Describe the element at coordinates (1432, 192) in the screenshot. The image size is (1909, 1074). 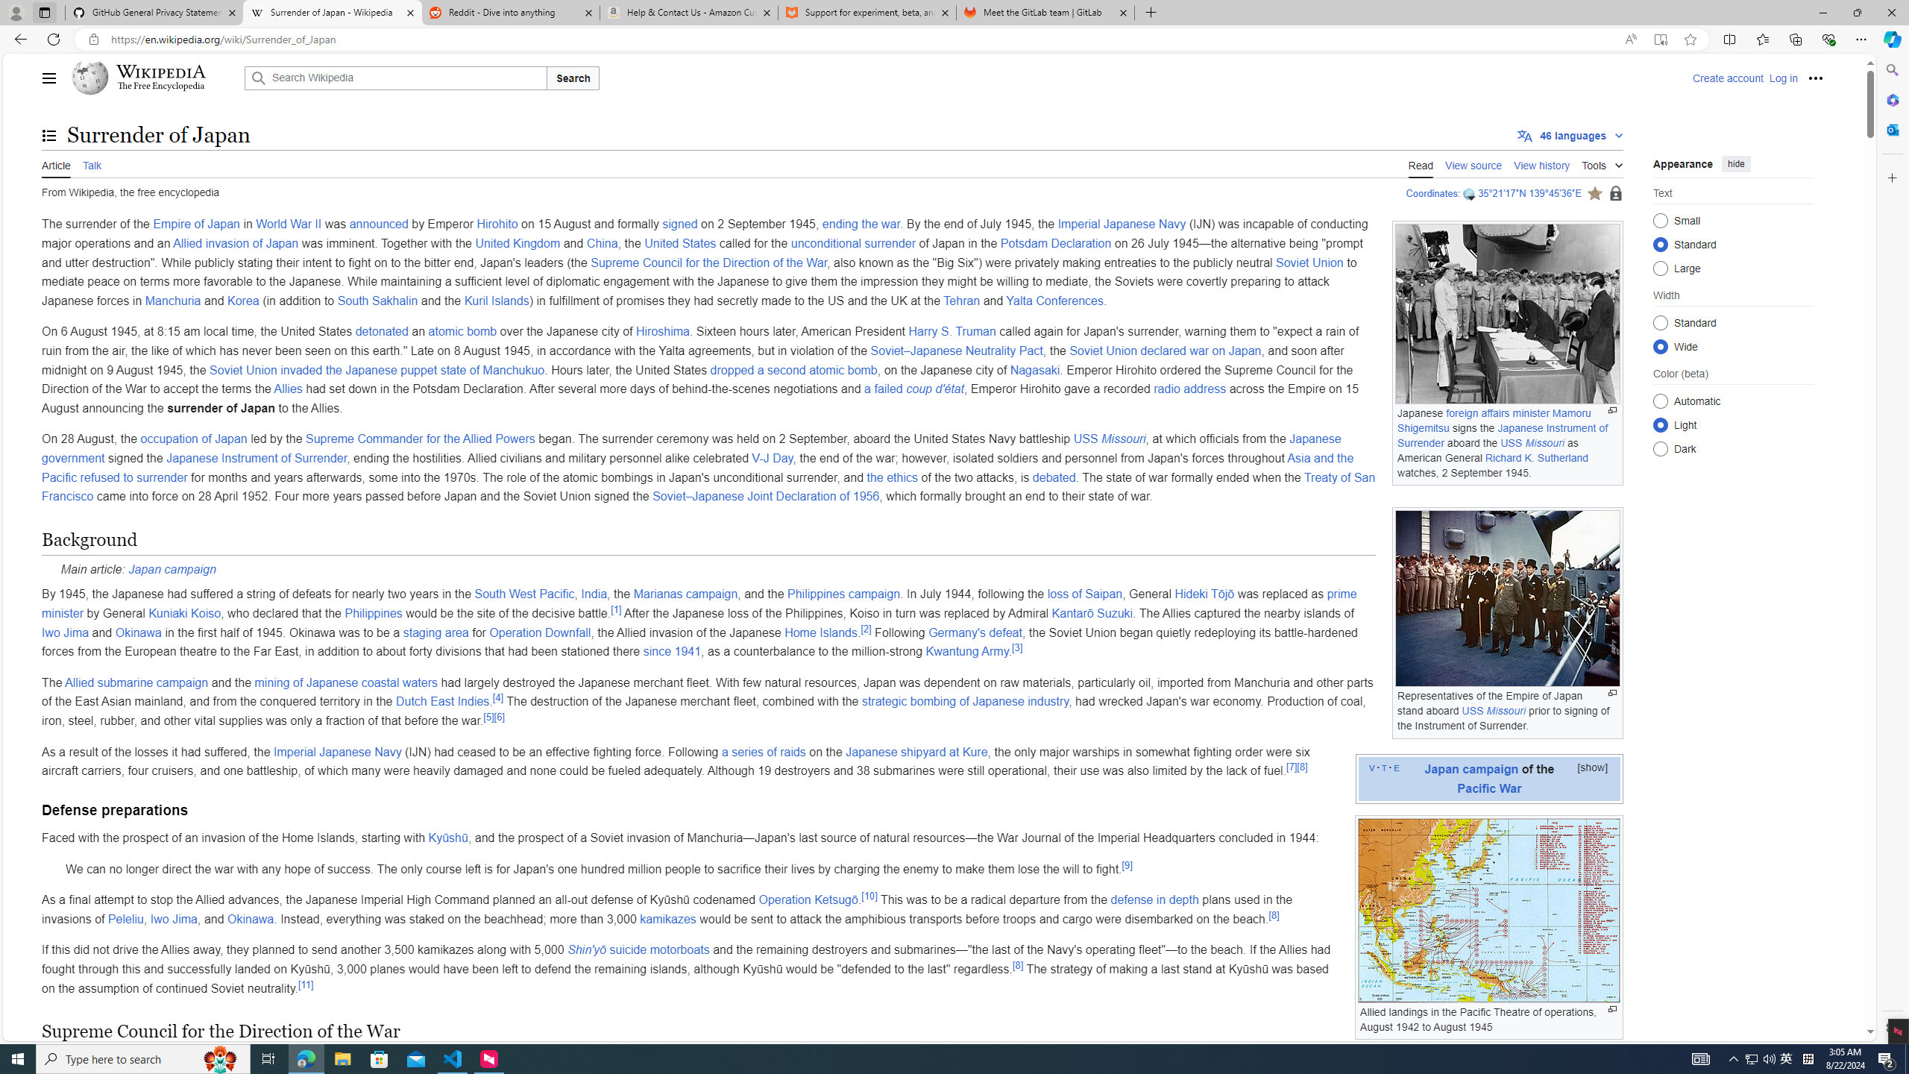
I see `Coordinates` at that location.